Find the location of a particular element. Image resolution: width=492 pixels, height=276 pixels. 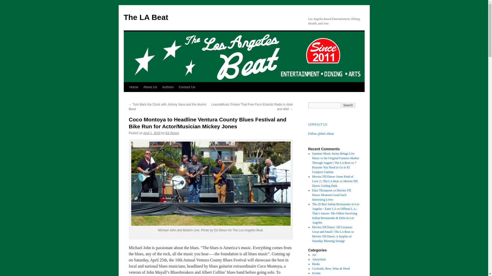

Home is located at coordinates (134, 87).